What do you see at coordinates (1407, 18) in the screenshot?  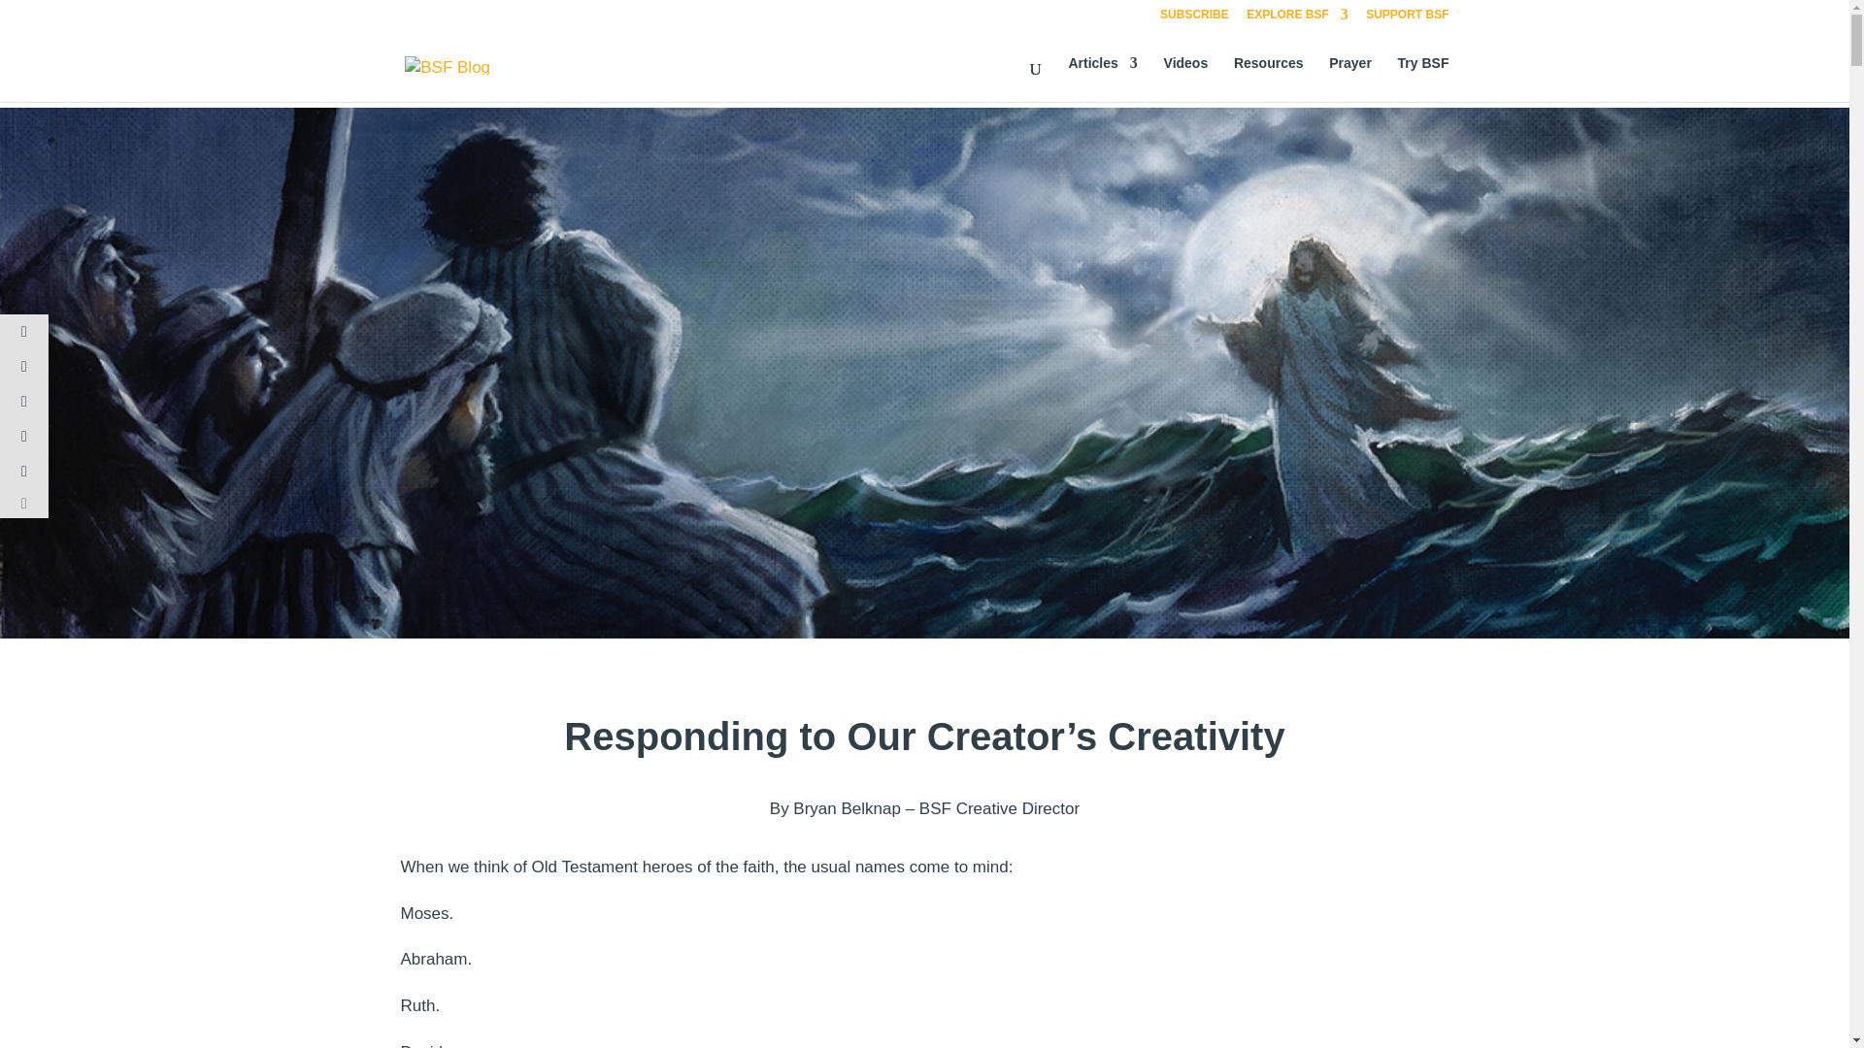 I see `SUPPORT BSF` at bounding box center [1407, 18].